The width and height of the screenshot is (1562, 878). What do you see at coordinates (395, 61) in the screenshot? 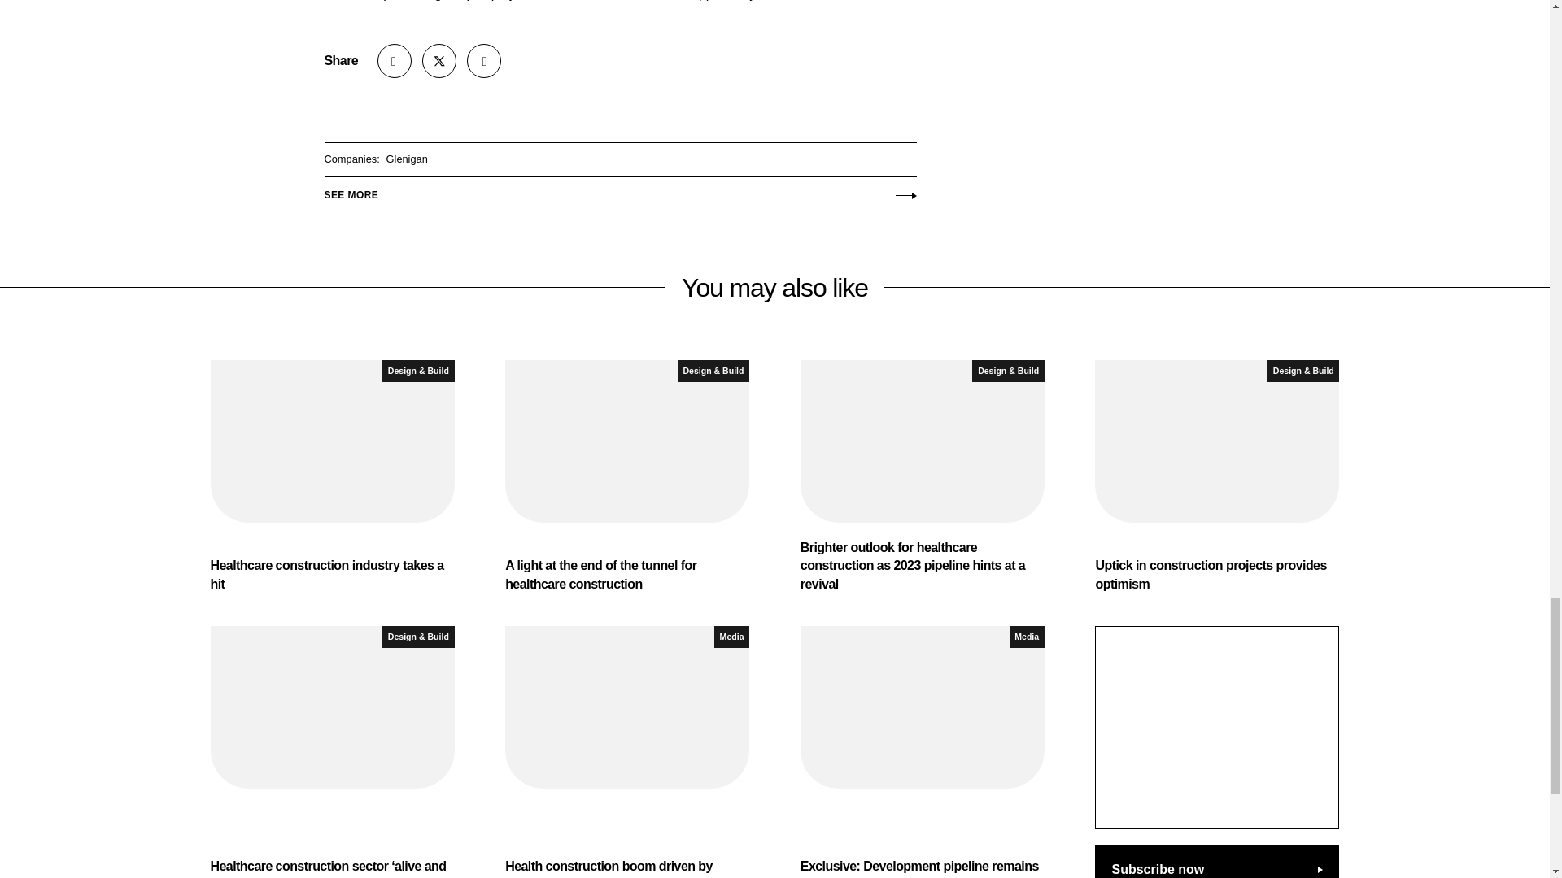
I see `Share this article` at bounding box center [395, 61].